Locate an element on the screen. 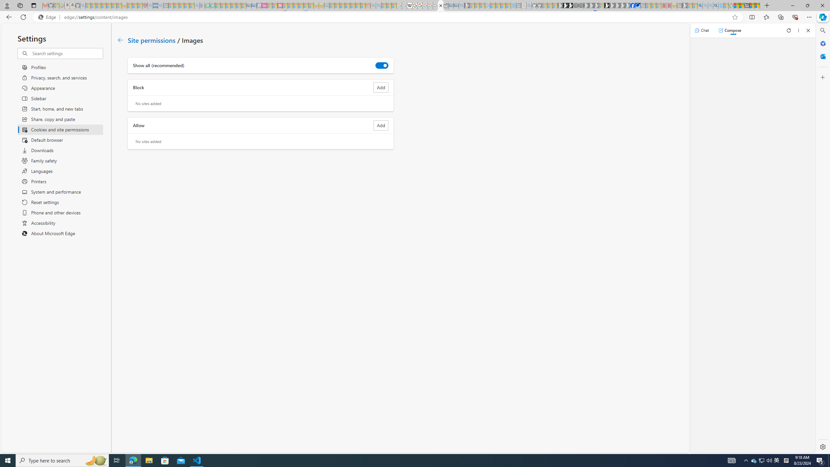 The image size is (830, 467). Site permissions is located at coordinates (152, 40).